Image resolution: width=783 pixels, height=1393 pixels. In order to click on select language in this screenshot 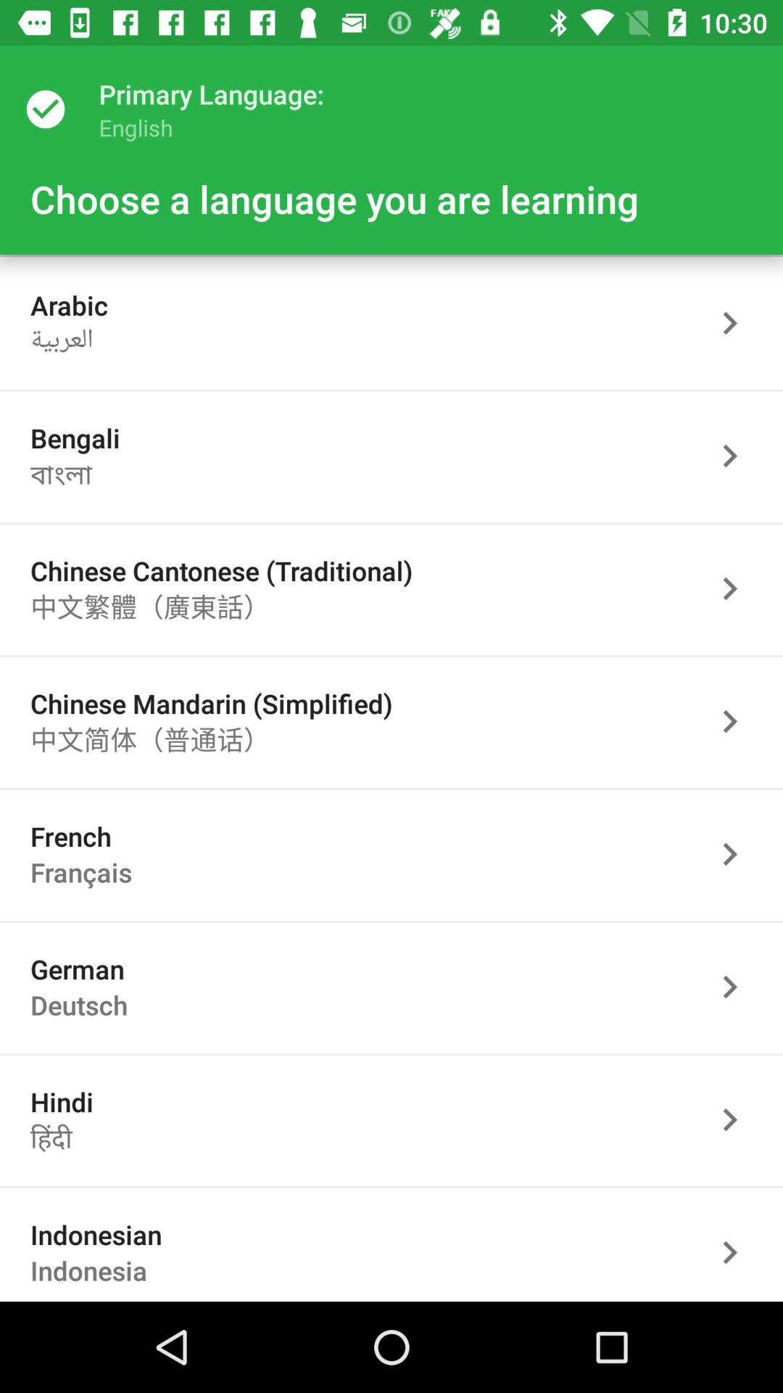, I will do `click(737, 456)`.